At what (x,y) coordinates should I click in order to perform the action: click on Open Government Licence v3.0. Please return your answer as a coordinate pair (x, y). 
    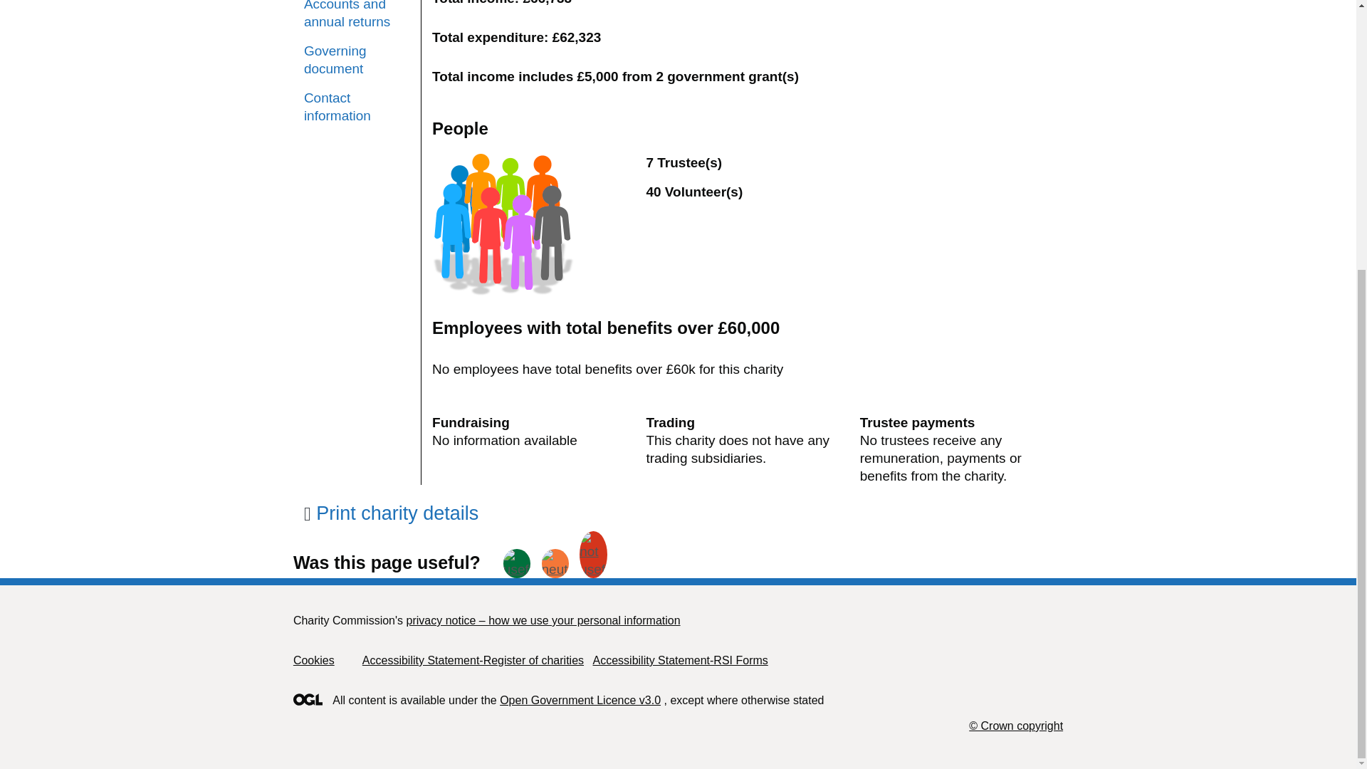
    Looking at the image, I should click on (580, 701).